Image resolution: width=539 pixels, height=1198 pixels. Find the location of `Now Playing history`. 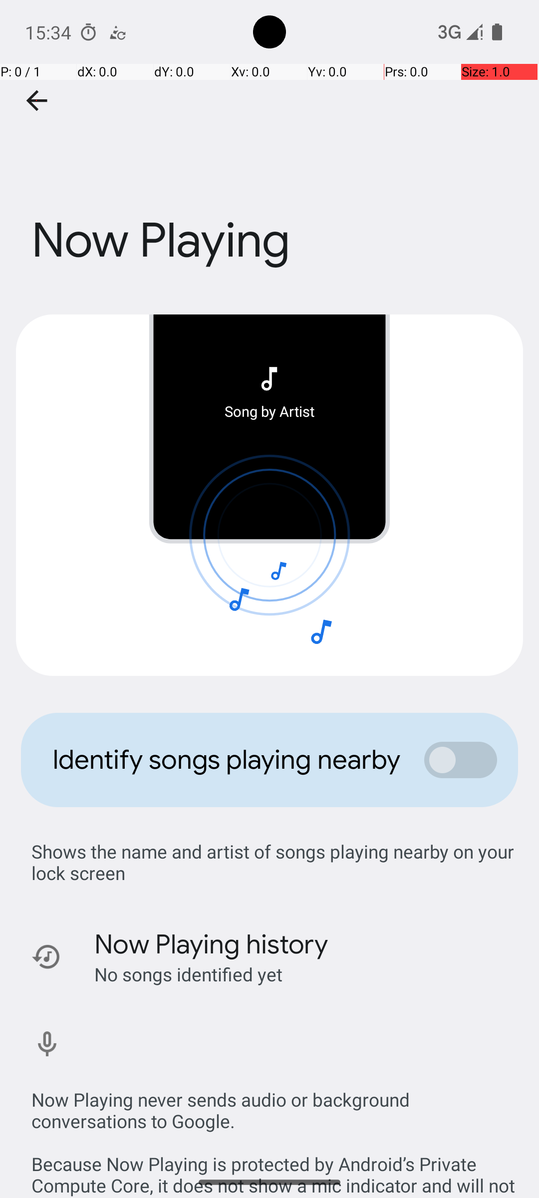

Now Playing history is located at coordinates (212, 944).